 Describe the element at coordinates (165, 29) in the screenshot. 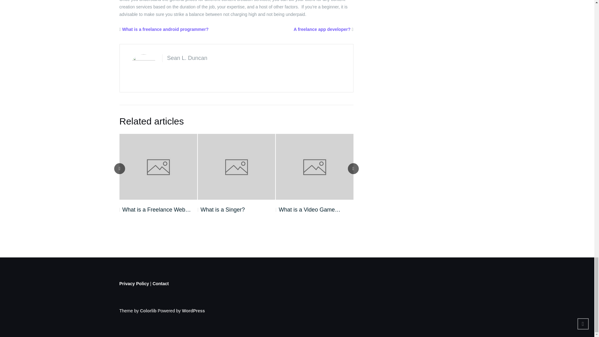

I see `What is a freelance android programmer?` at that location.